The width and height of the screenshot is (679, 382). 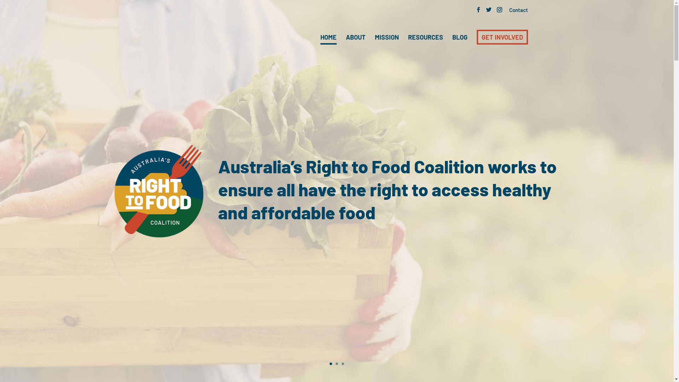 What do you see at coordinates (337, 364) in the screenshot?
I see `2` at bounding box center [337, 364].